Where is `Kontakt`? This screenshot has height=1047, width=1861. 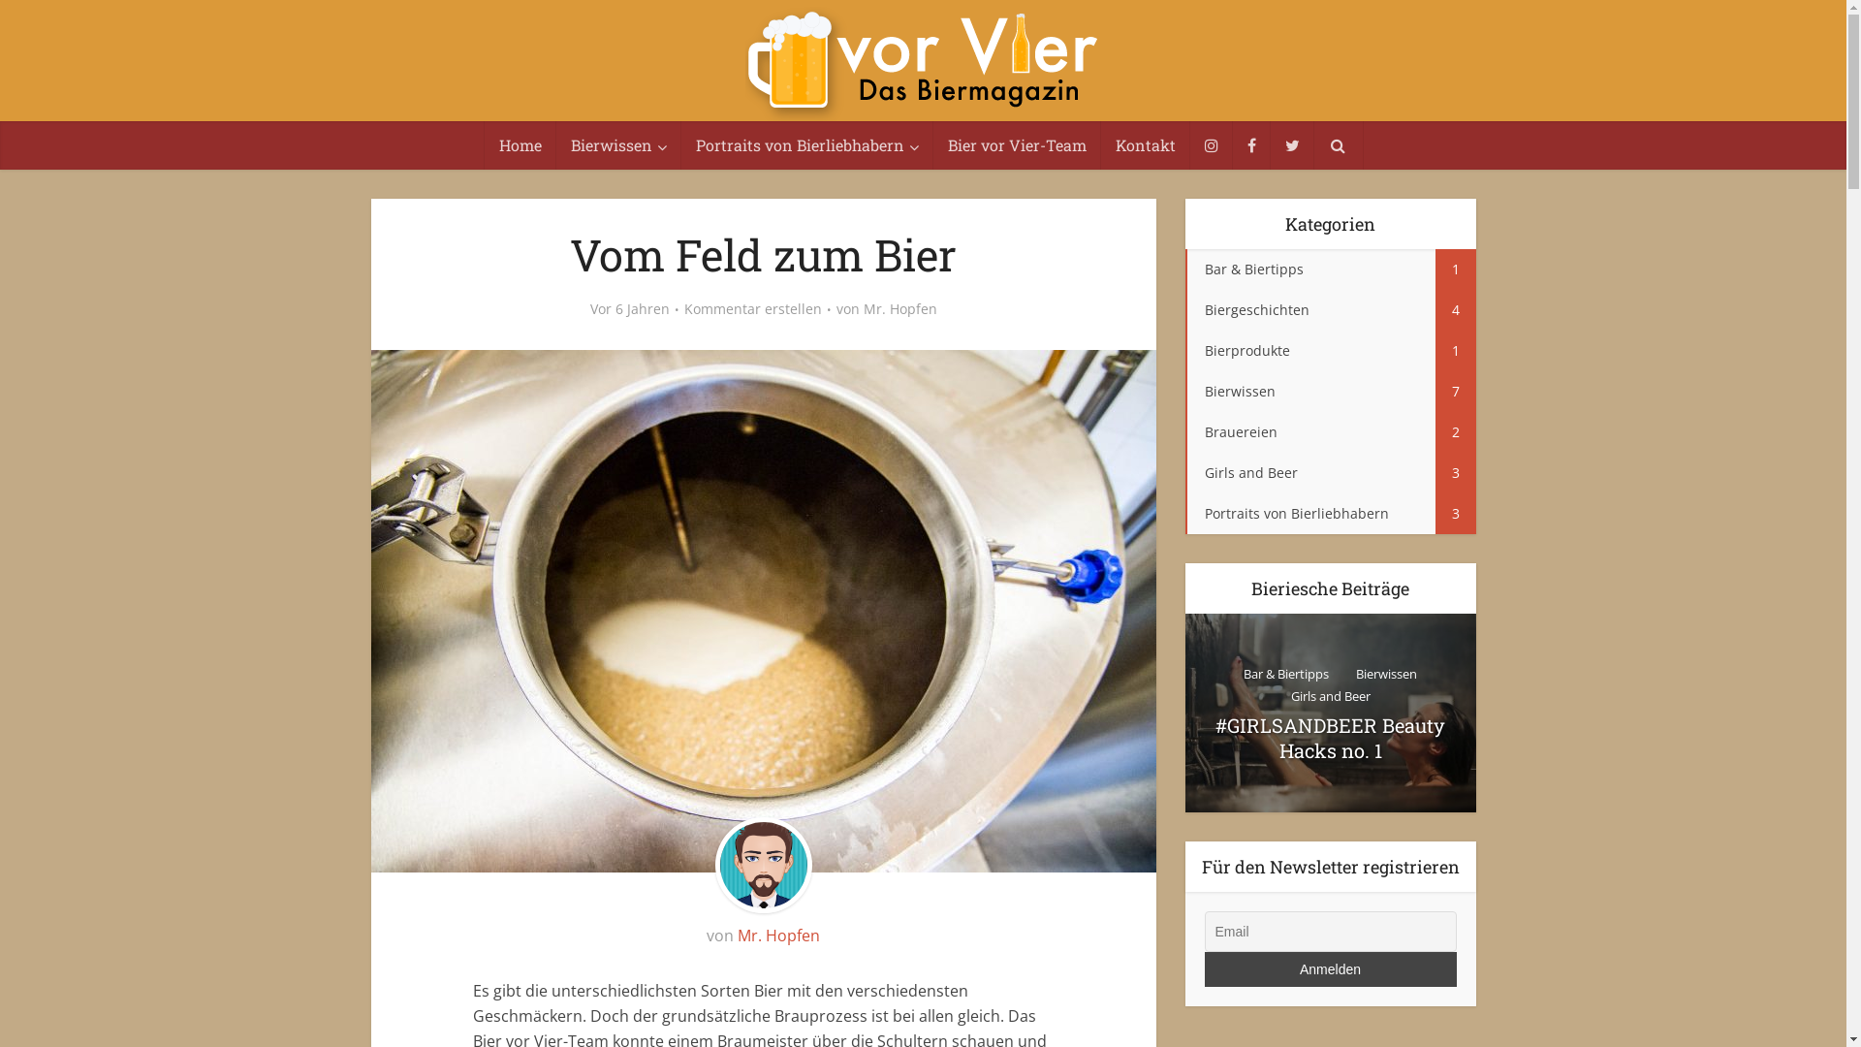 Kontakt is located at coordinates (1146, 145).